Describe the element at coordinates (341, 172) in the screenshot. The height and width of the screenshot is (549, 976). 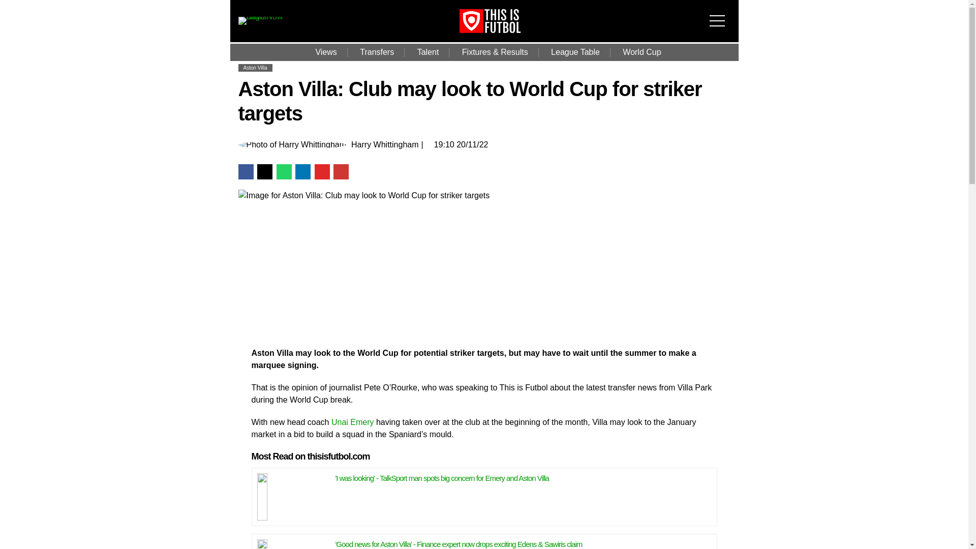
I see `share on Email` at that location.